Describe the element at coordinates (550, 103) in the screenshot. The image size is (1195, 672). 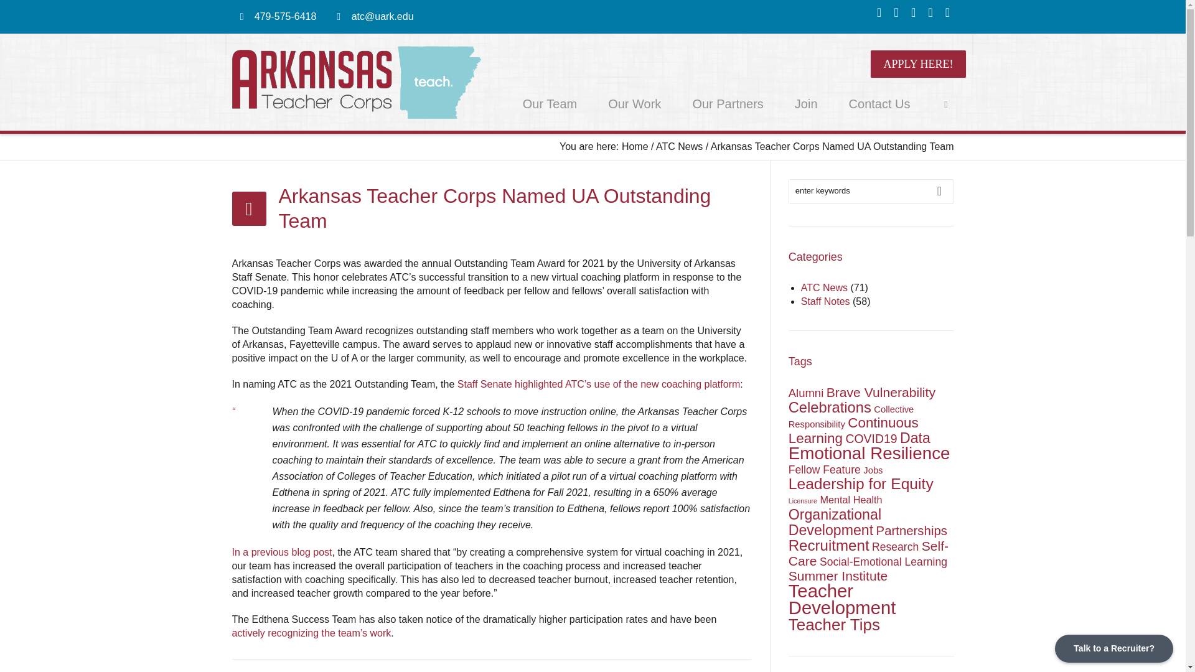
I see `Our Team` at that location.